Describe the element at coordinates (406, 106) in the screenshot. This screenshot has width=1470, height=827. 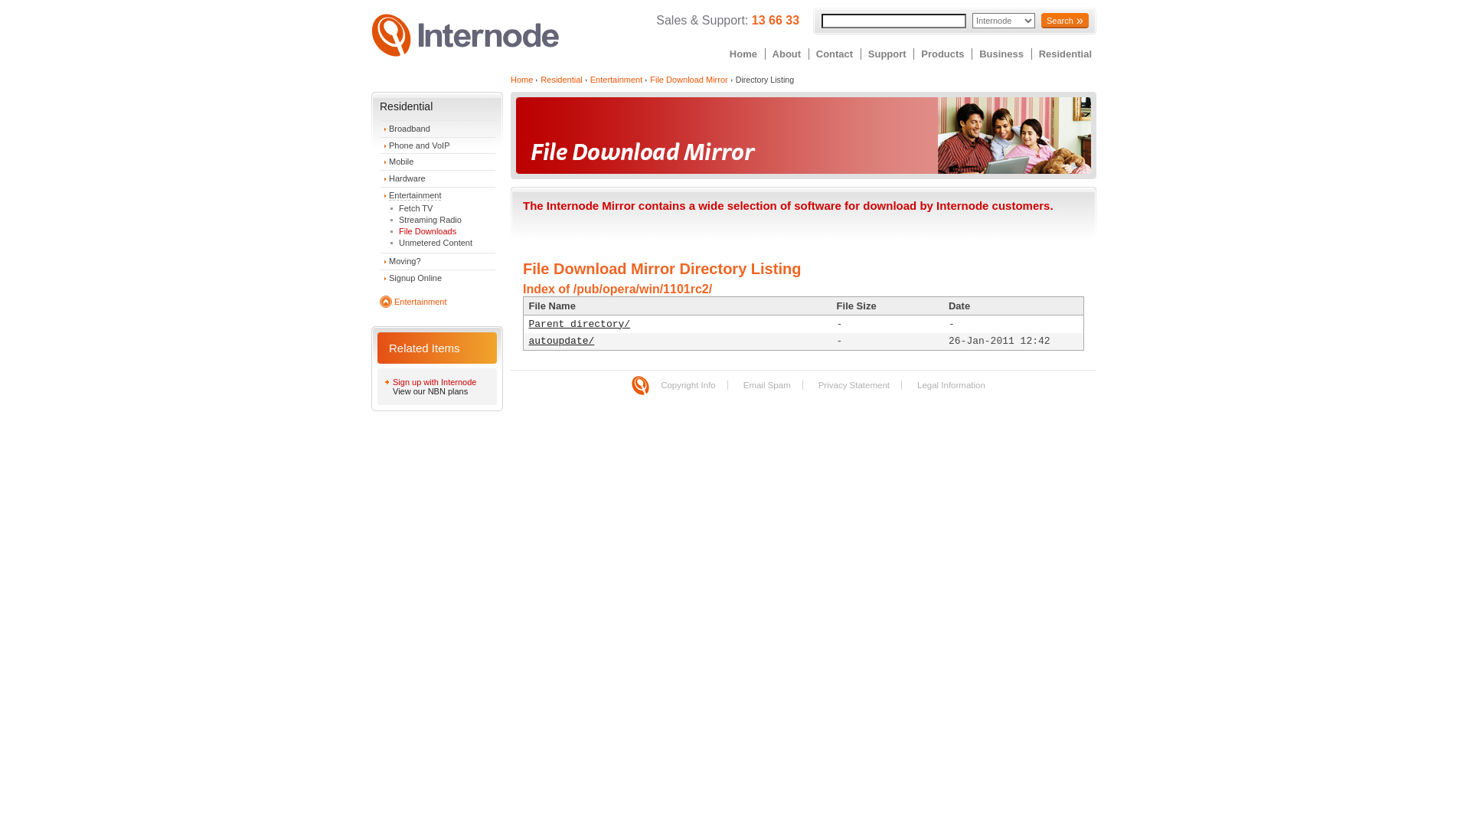
I see `Residential` at that location.